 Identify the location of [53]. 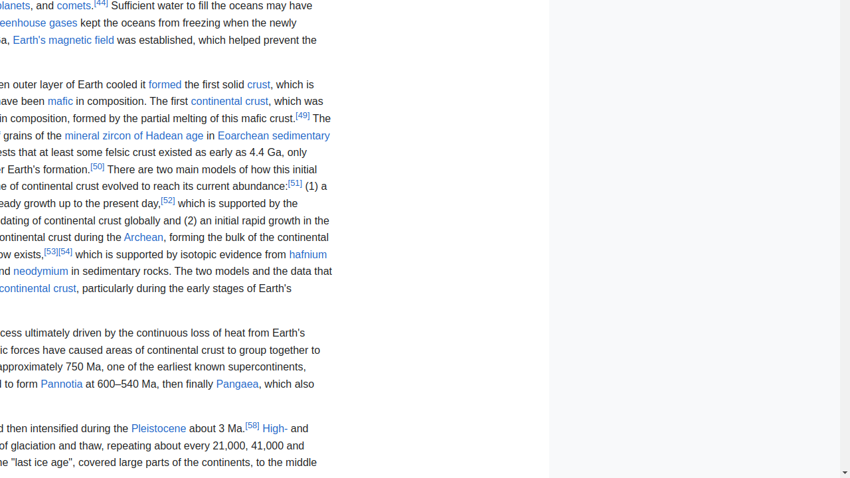
(51, 251).